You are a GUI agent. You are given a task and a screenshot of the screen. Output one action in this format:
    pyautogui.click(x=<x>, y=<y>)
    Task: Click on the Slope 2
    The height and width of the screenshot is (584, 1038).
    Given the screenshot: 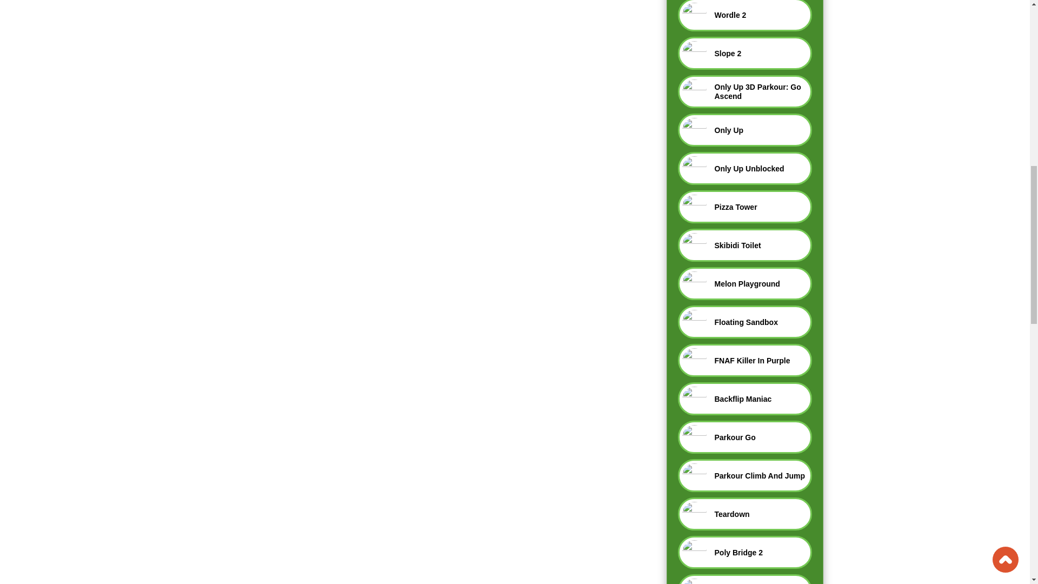 What is the action you would take?
    pyautogui.click(x=744, y=53)
    